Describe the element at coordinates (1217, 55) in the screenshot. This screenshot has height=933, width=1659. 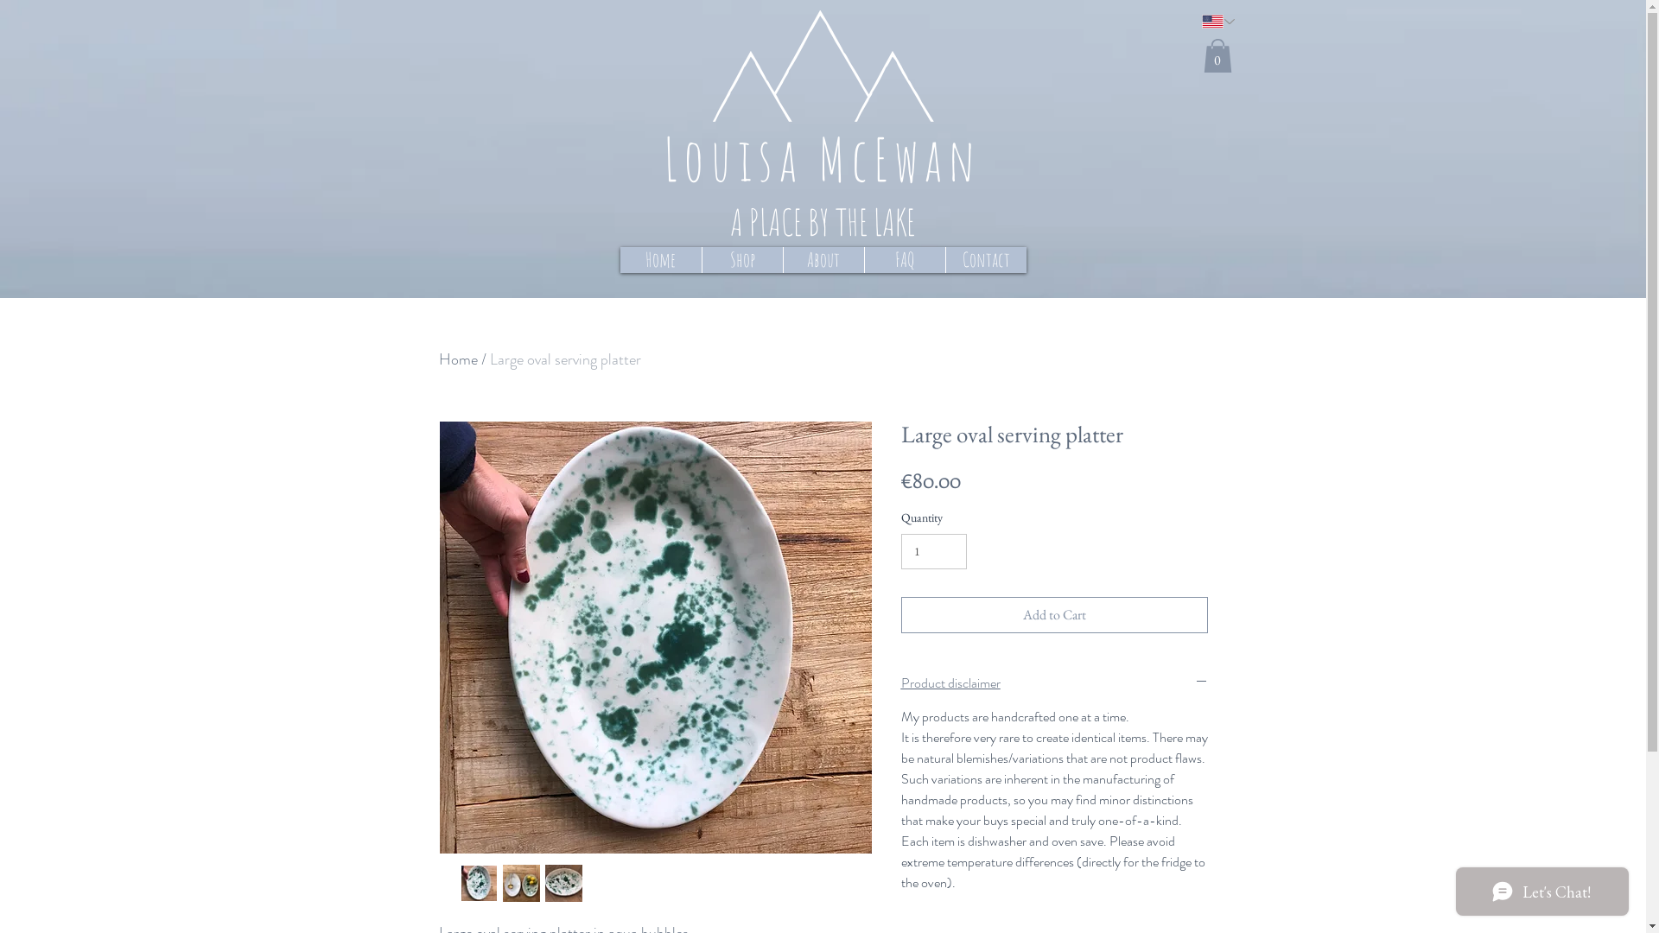
I see `0` at that location.